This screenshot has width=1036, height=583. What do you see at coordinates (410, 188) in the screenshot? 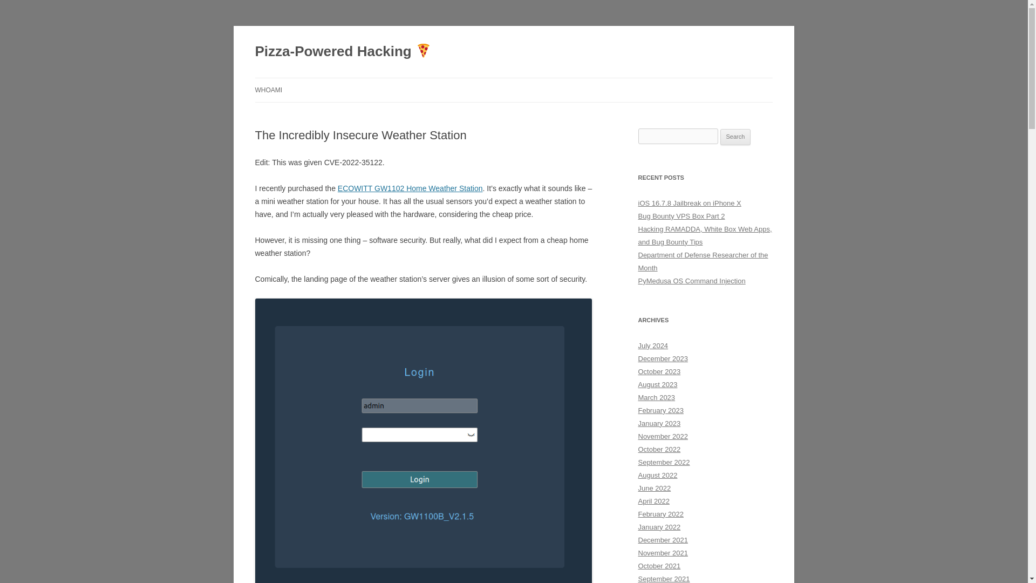
I see `ECOWITT GW1102 Home Weather Station` at bounding box center [410, 188].